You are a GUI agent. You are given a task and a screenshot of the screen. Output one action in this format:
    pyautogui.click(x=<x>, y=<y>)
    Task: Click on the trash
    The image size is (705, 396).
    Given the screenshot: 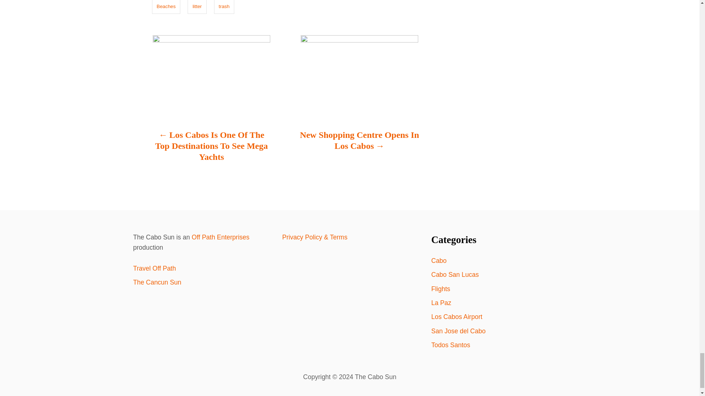 What is the action you would take?
    pyautogui.click(x=224, y=7)
    